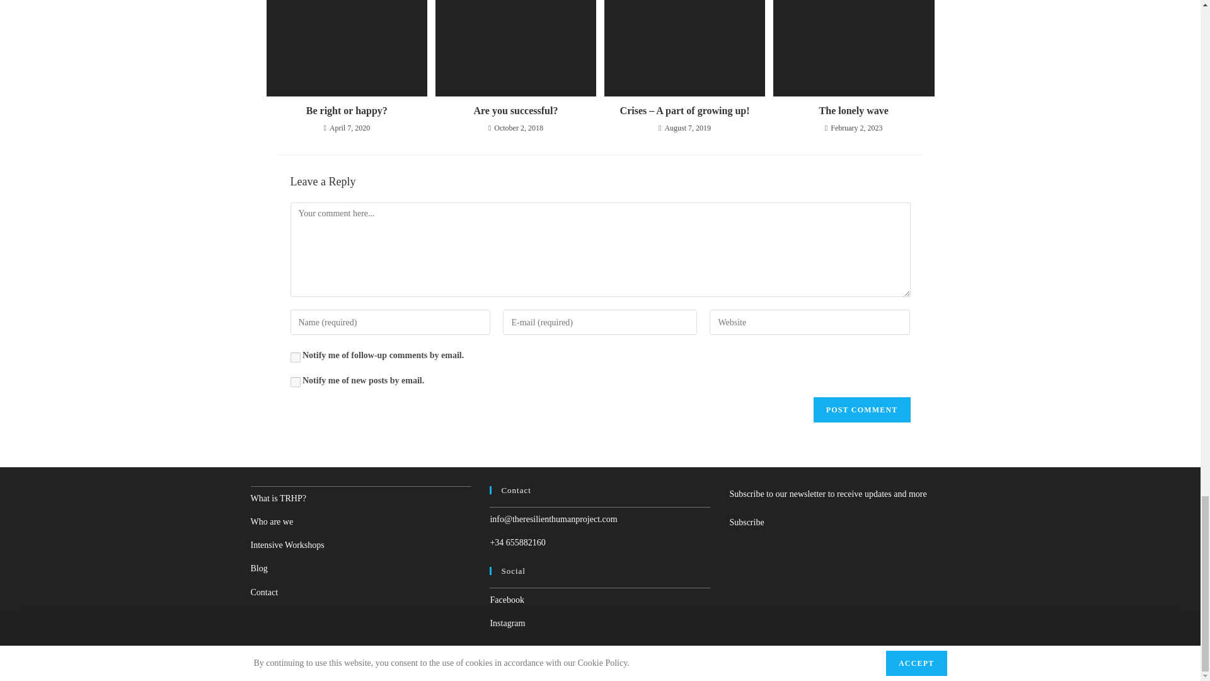 This screenshot has height=681, width=1210. I want to click on Intensive Workshops, so click(287, 545).